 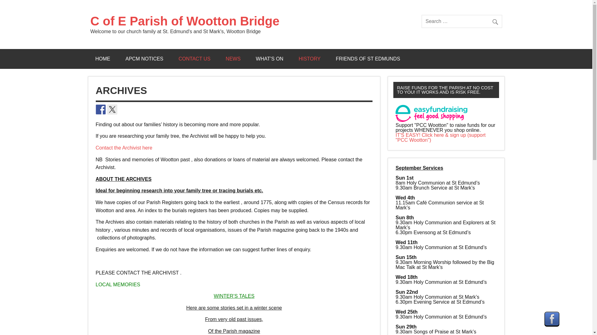 What do you see at coordinates (103, 59) in the screenshot?
I see `HOME` at bounding box center [103, 59].